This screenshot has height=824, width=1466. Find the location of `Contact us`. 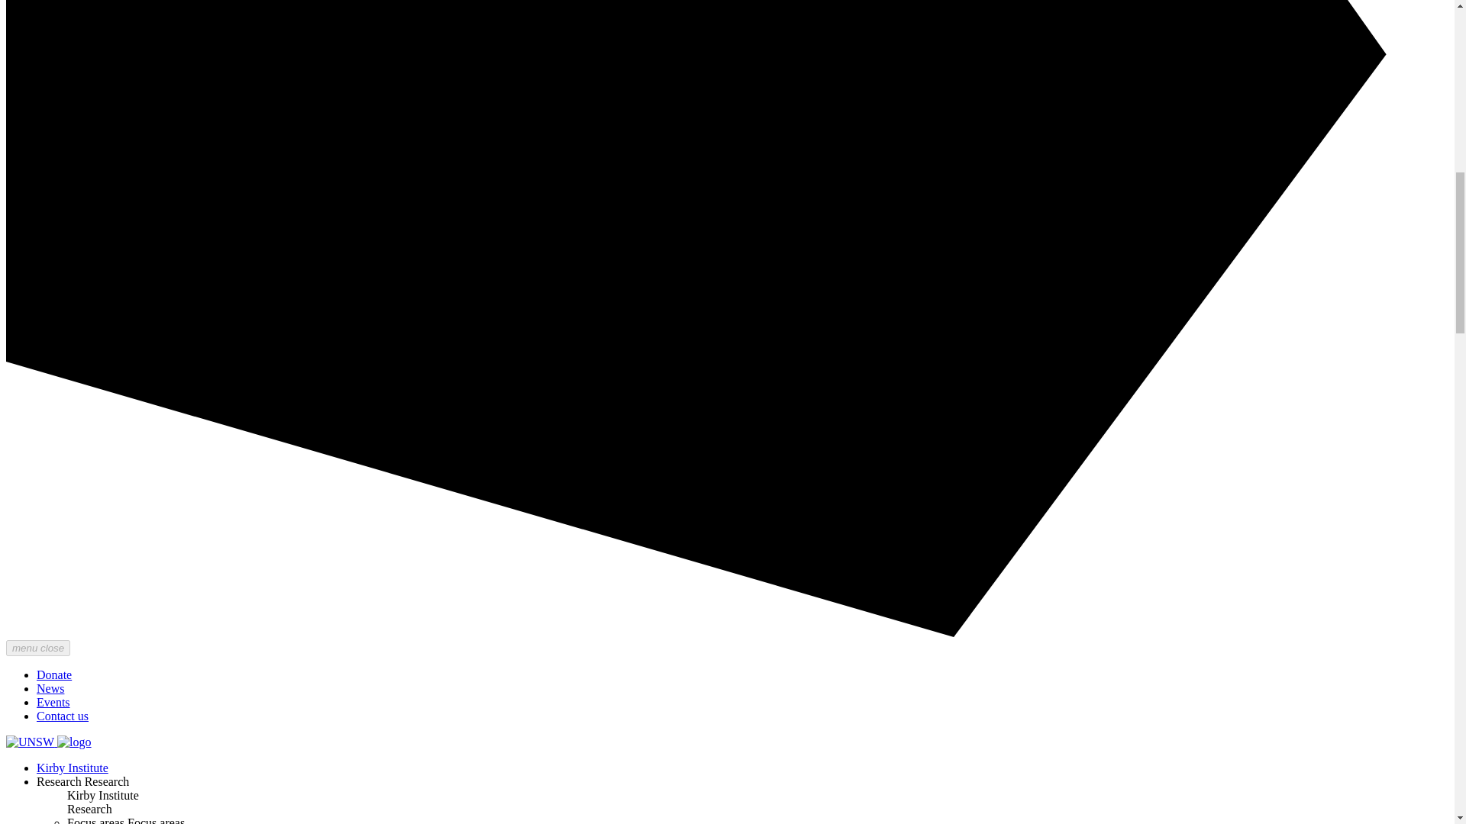

Contact us is located at coordinates (63, 716).